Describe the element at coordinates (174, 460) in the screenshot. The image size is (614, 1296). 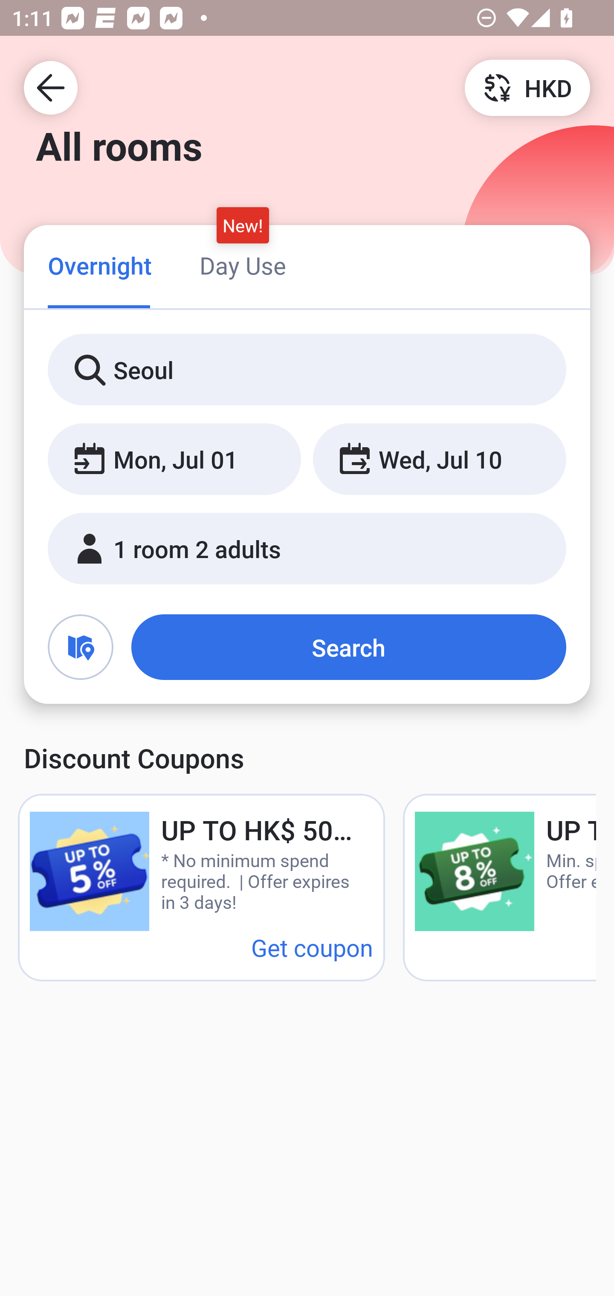
I see `Mon, Jul 01` at that location.